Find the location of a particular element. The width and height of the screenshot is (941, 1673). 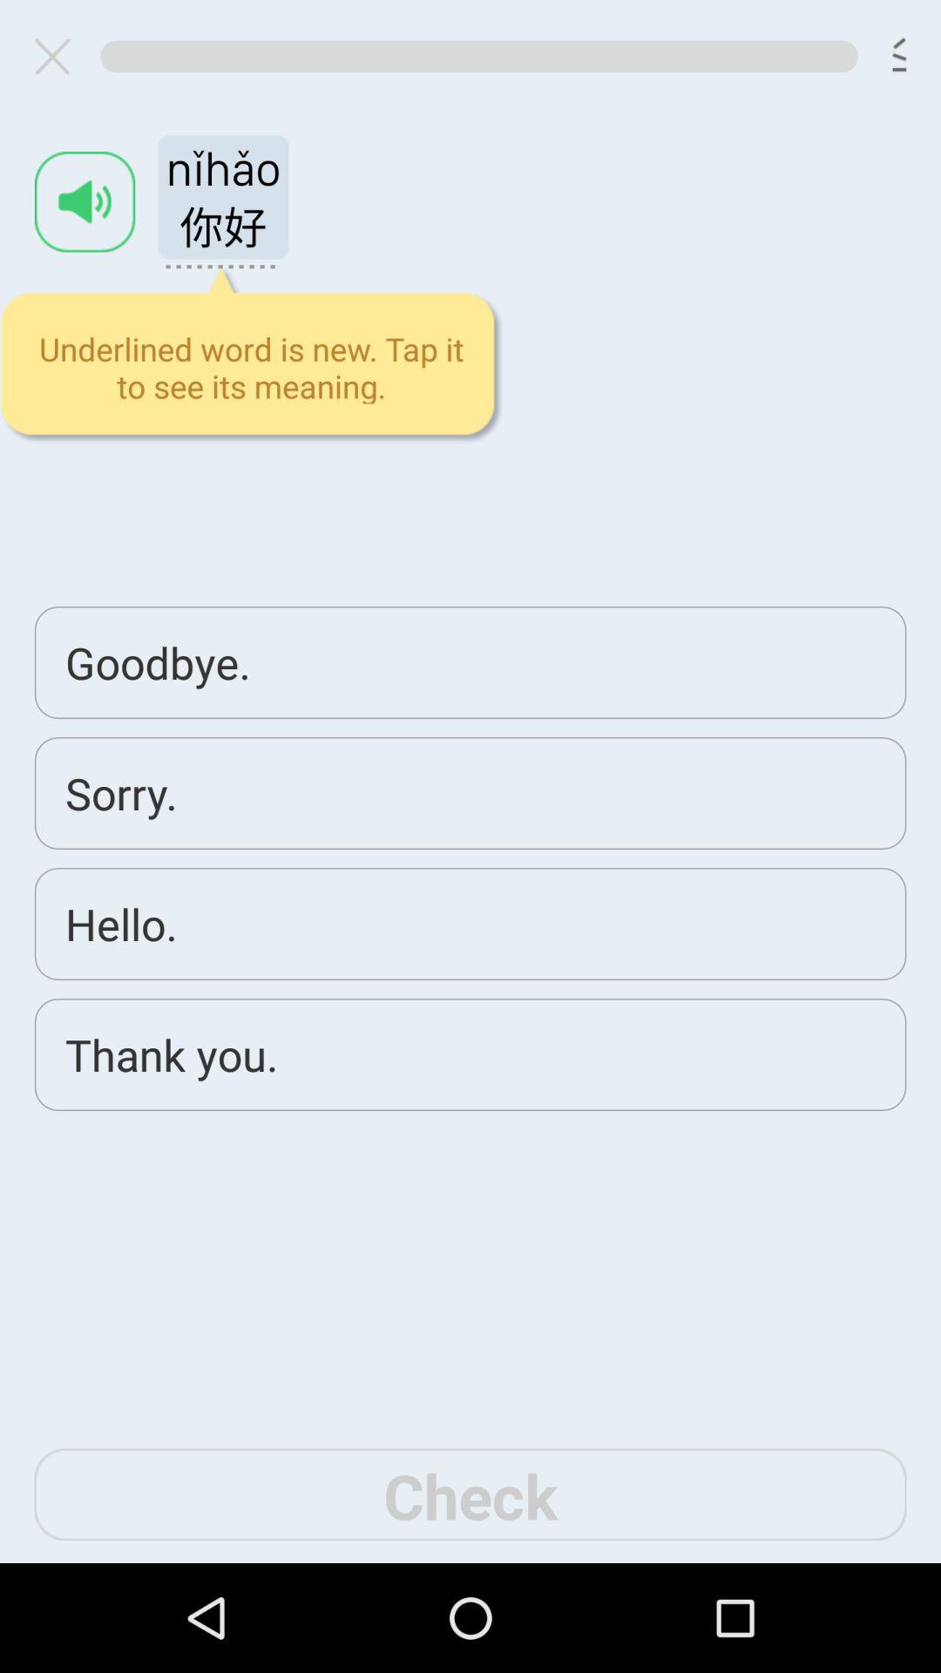

close page is located at coordinates (59, 56).